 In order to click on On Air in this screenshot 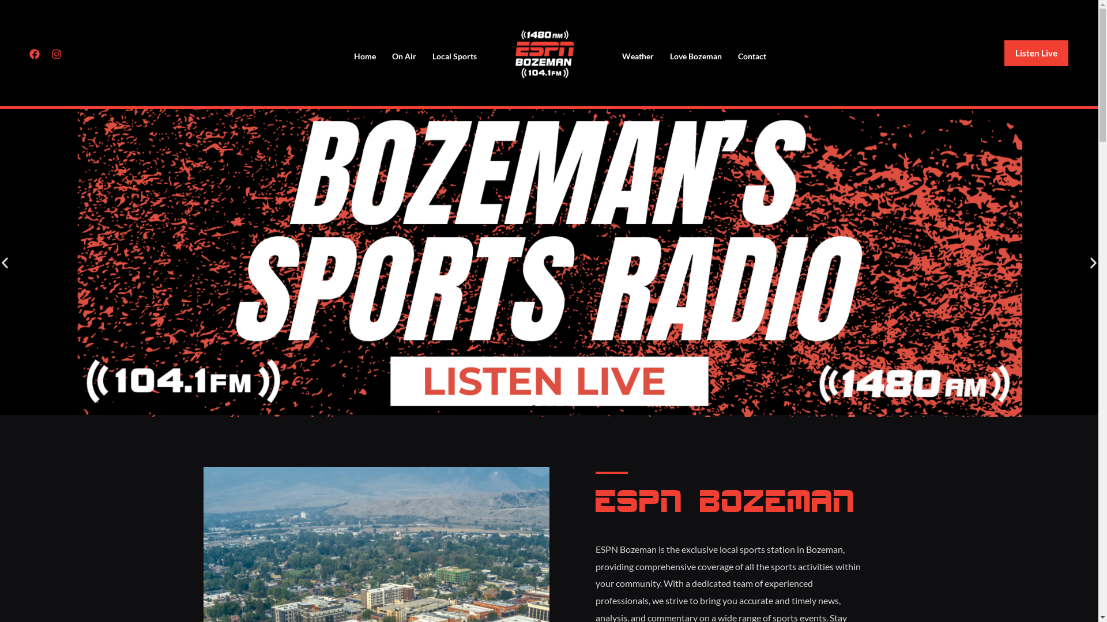, I will do `click(404, 56)`.